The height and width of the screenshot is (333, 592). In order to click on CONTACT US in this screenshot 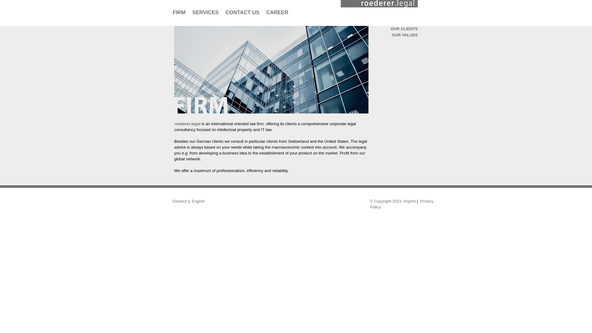, I will do `click(242, 12)`.